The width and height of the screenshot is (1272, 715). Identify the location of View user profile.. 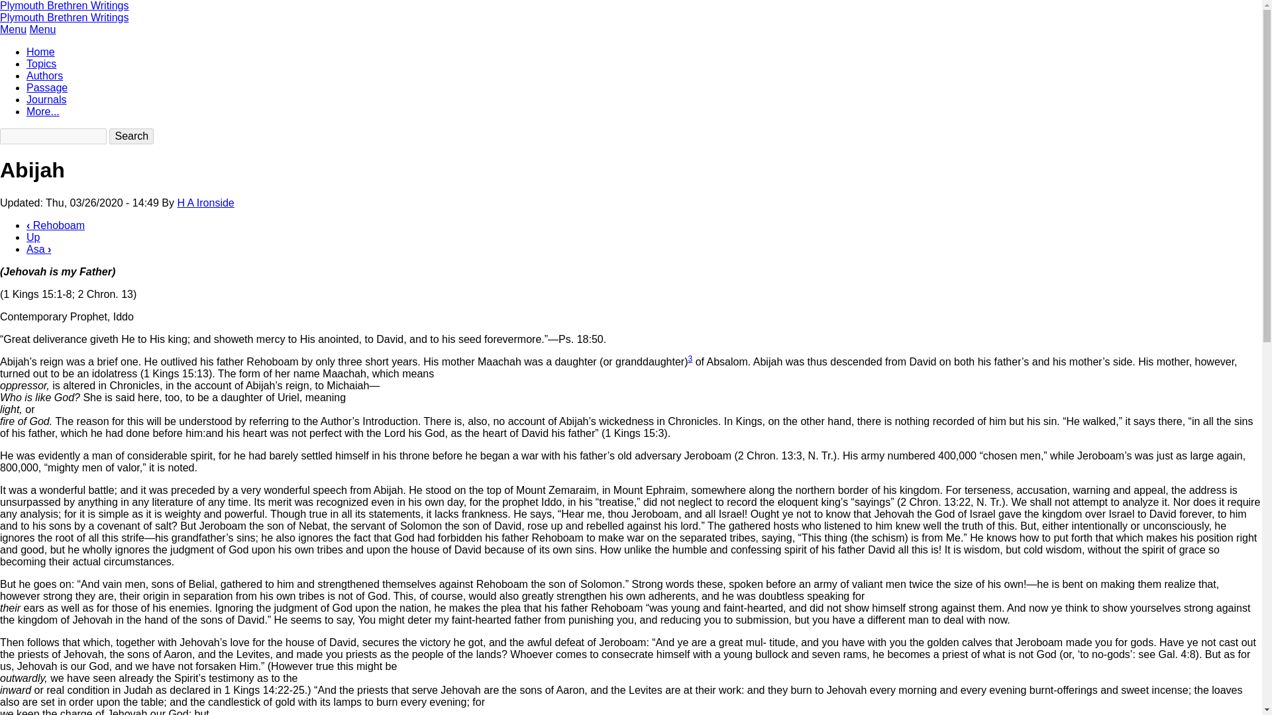
(205, 203).